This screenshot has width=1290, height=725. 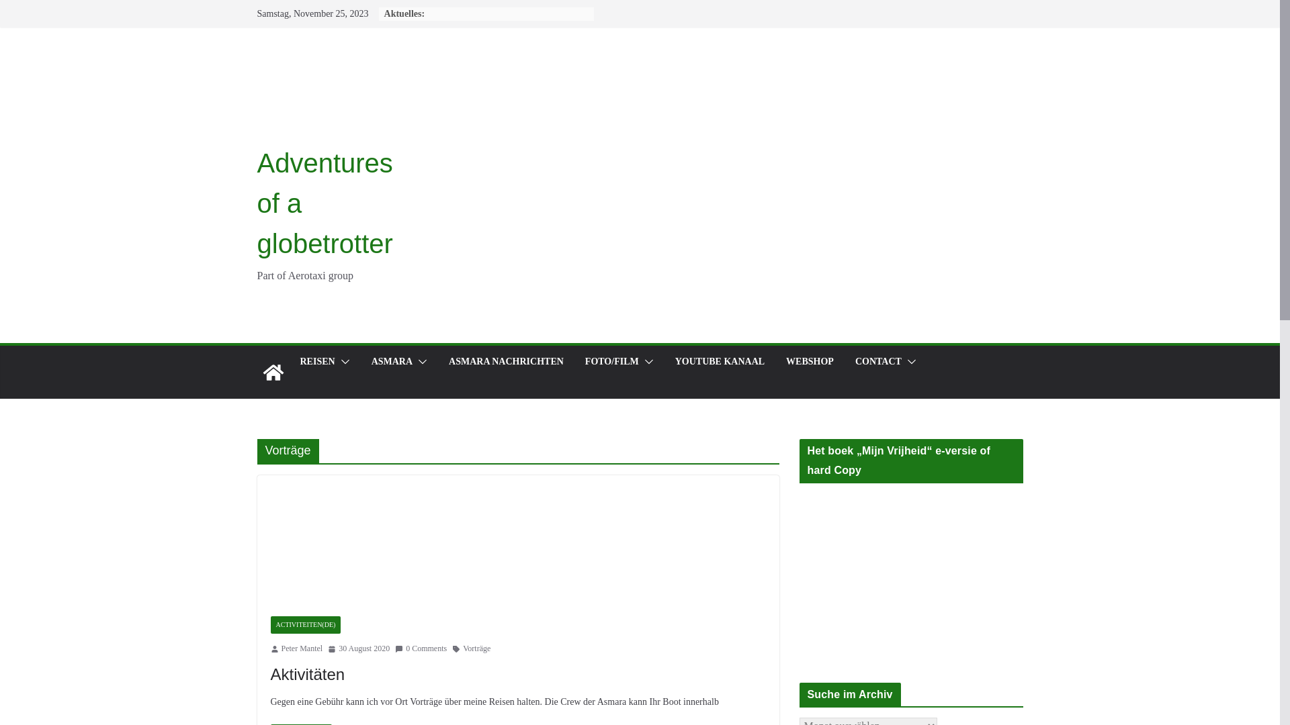 I want to click on ASMARA NACHRICHTEN, so click(x=507, y=362).